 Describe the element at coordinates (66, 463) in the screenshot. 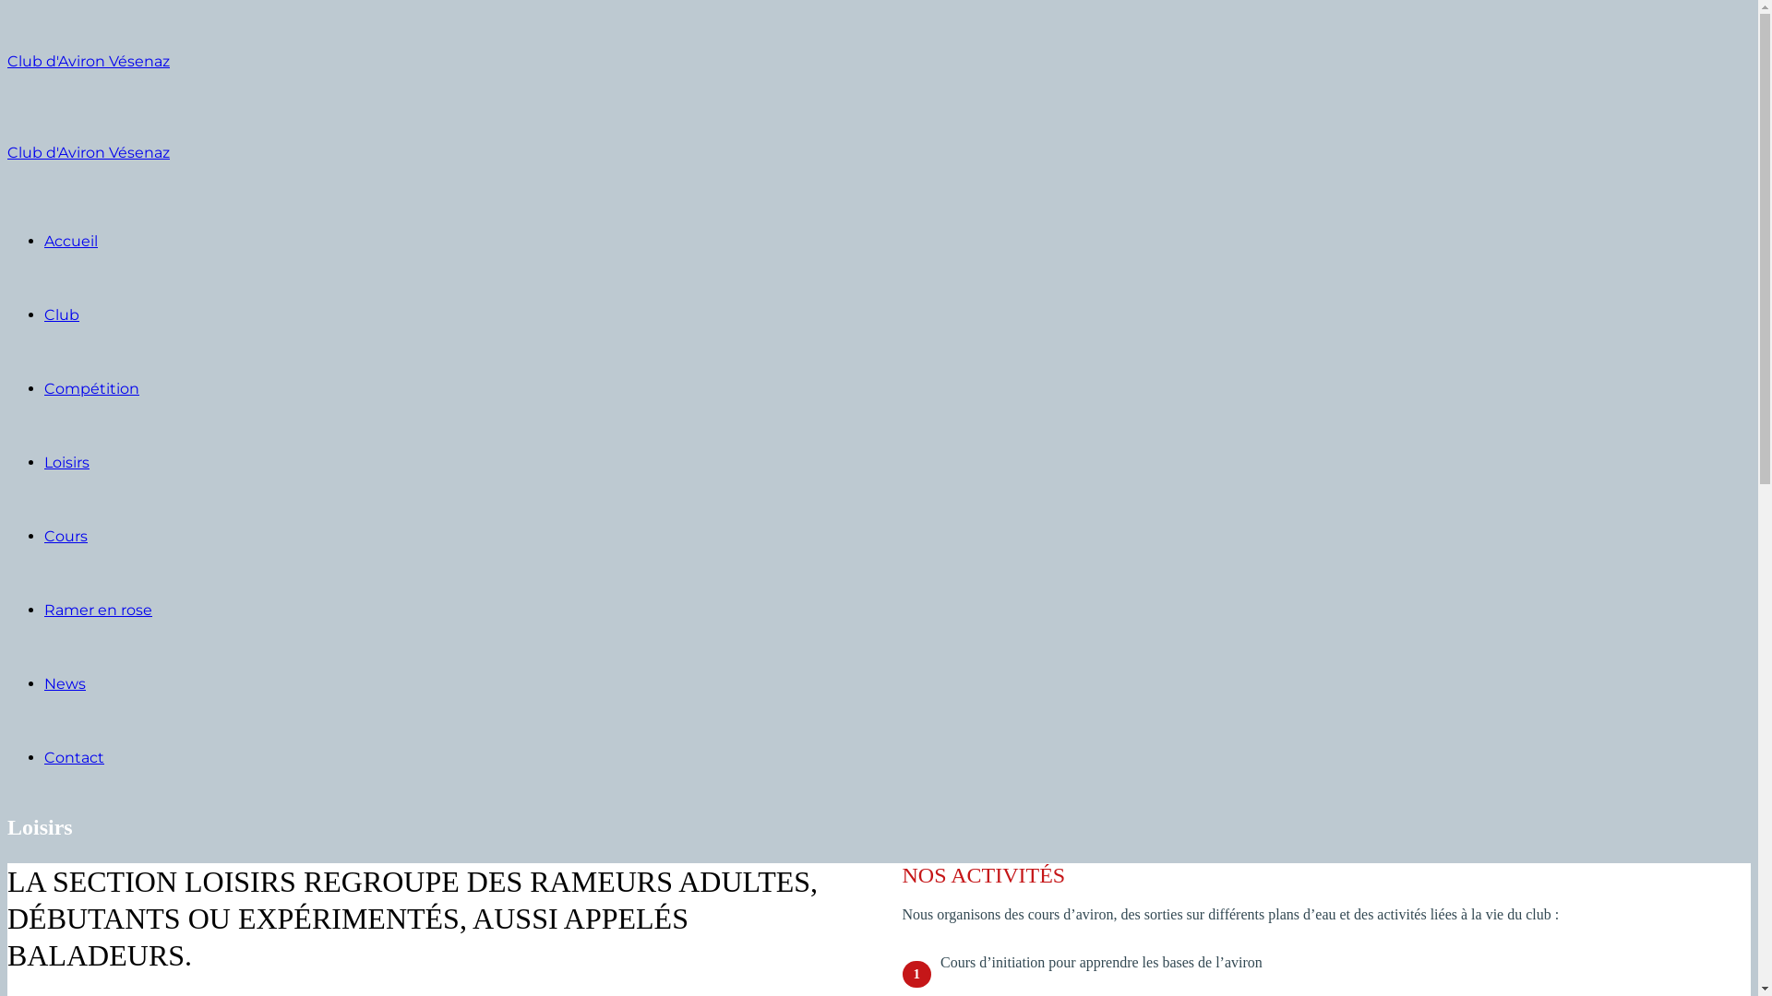

I see `Loisirs` at that location.